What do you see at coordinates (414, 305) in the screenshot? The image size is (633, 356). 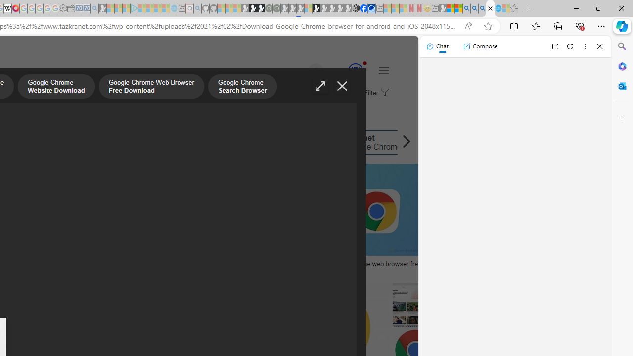 I see `Image result for Google Chrome Internet Browser Download` at bounding box center [414, 305].